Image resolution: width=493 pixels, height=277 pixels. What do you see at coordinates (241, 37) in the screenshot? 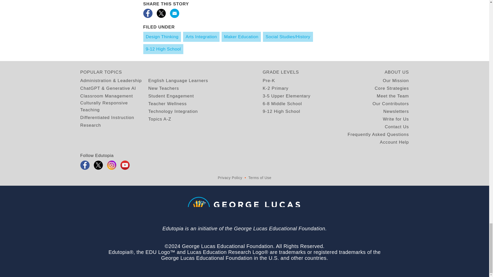
I see `Maker Education` at bounding box center [241, 37].